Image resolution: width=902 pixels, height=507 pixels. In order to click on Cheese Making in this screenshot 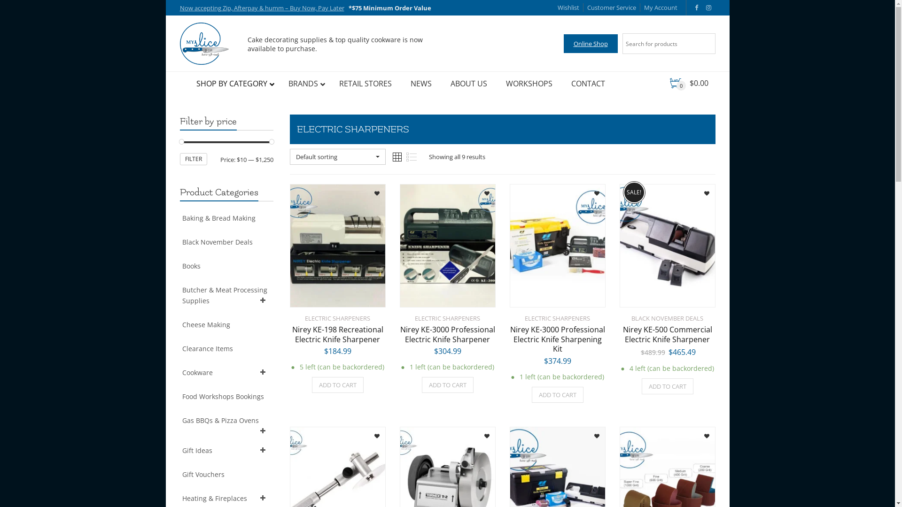, I will do `click(226, 325)`.